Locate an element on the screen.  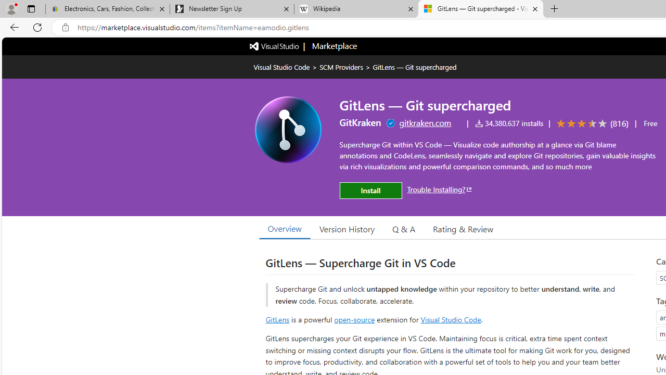
Average rating: 3.7 out of 5. Navigate to user reviews. is located at coordinates (591, 124).